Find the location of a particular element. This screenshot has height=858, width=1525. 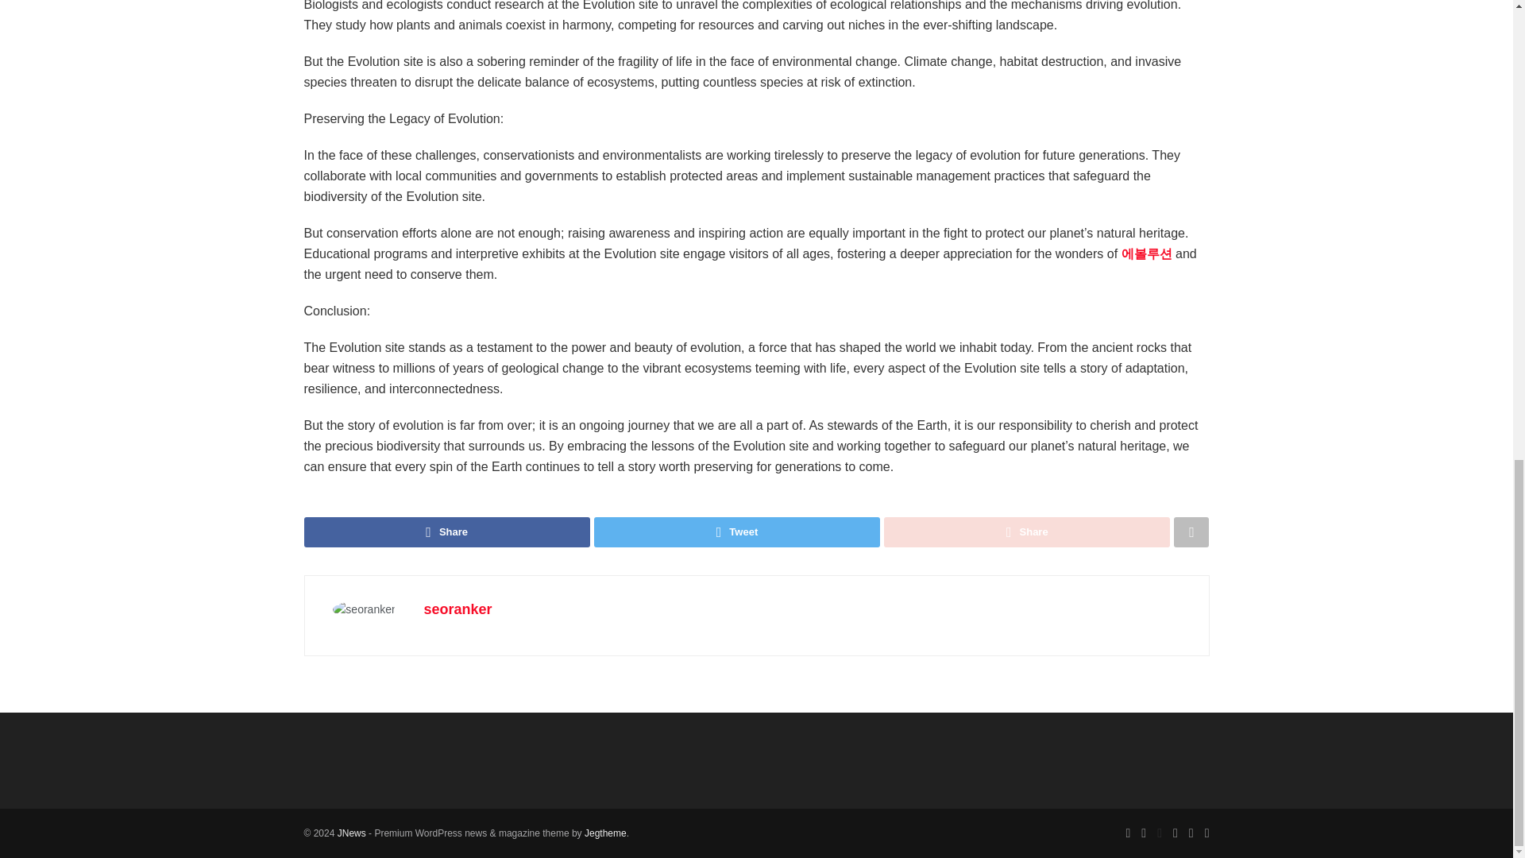

Jegtheme is located at coordinates (605, 833).